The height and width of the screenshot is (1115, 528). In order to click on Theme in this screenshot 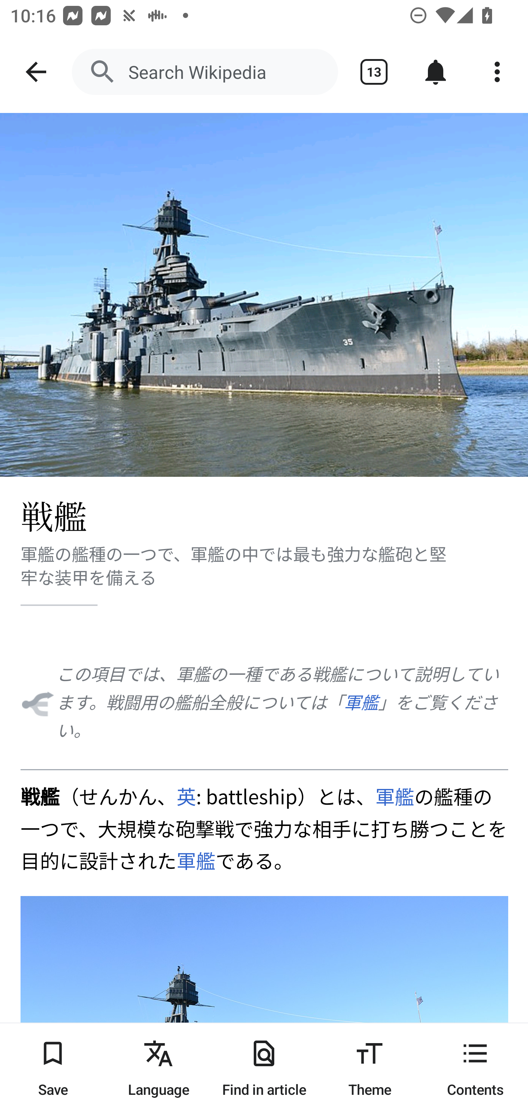, I will do `click(370, 1069)`.